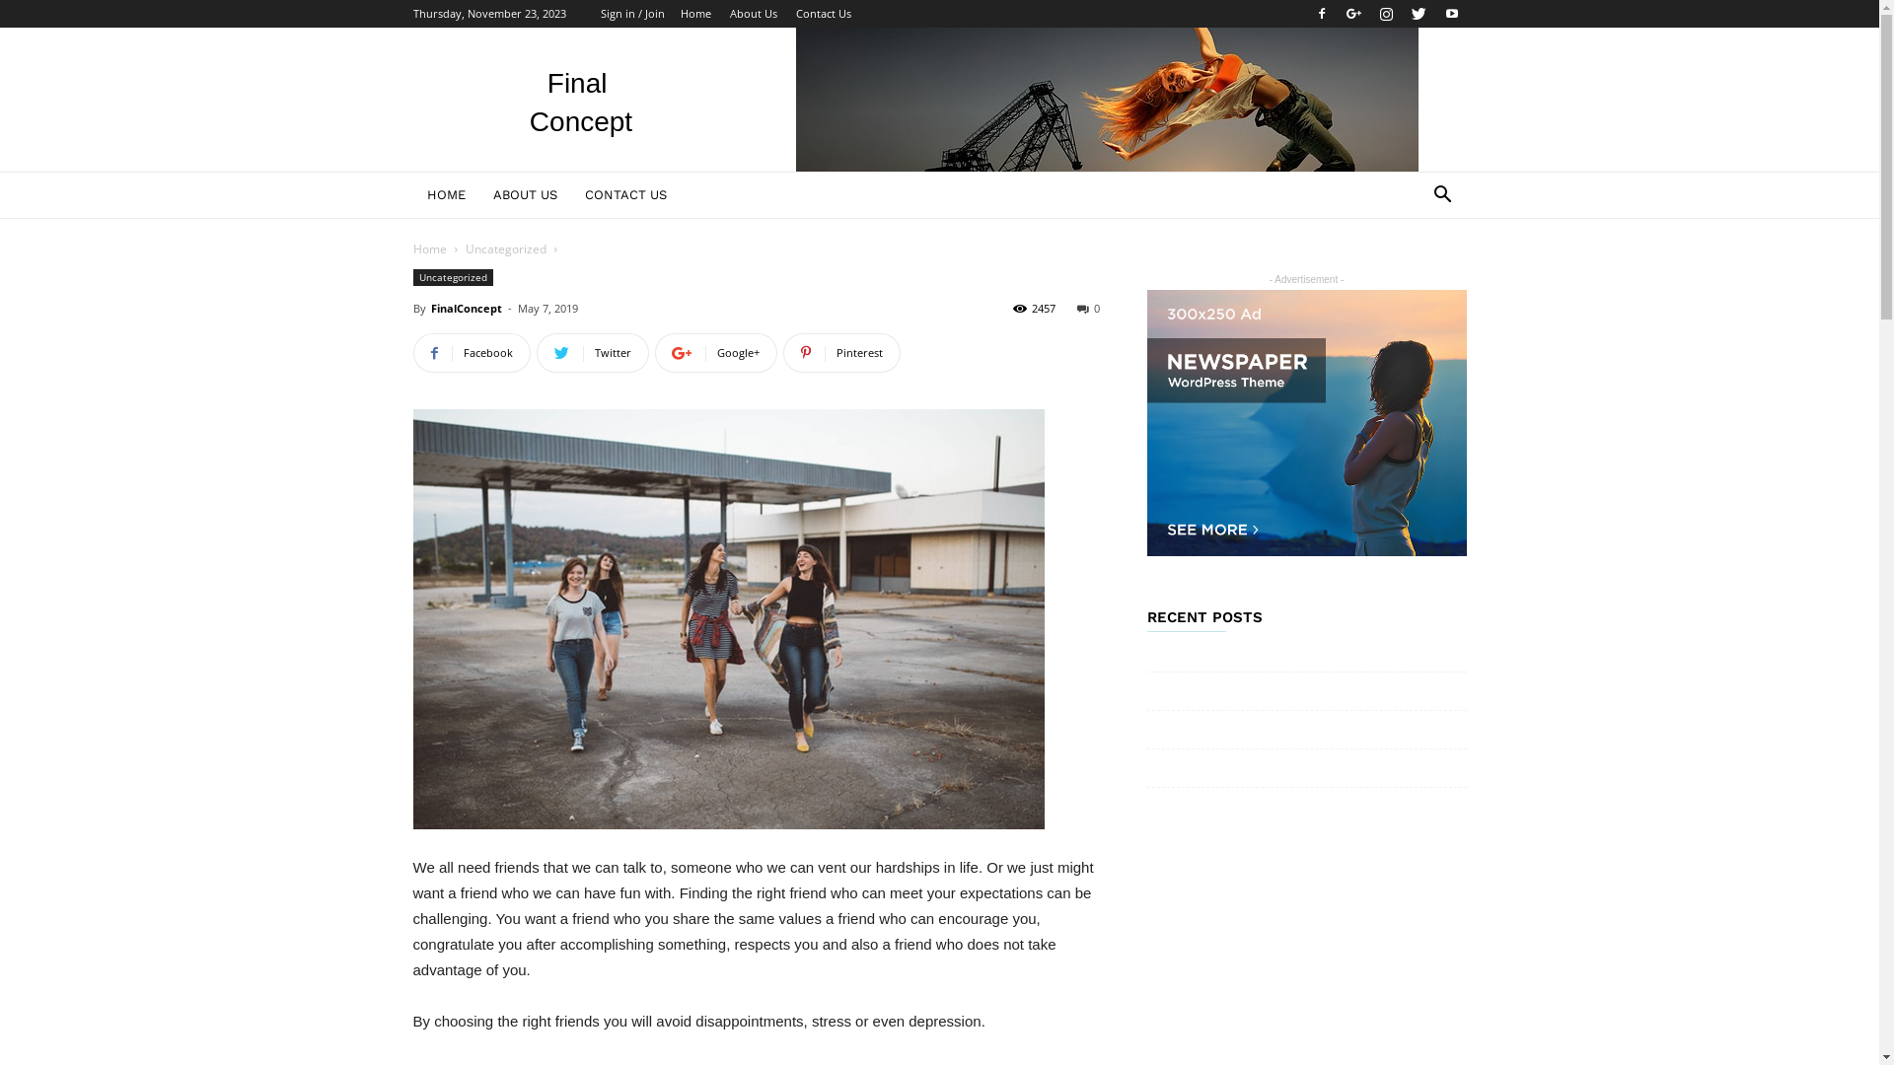 The height and width of the screenshot is (1065, 1894). I want to click on Uncategorized, so click(506, 248).